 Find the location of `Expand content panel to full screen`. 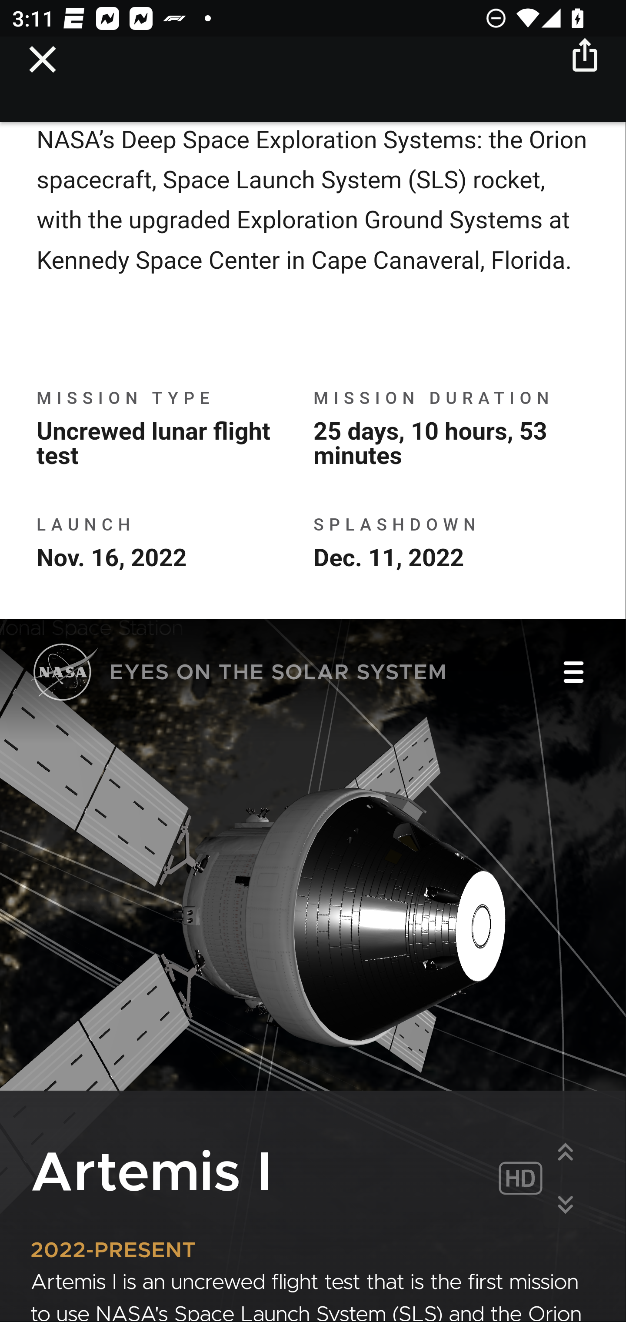

Expand content panel to full screen is located at coordinates (566, 1152).